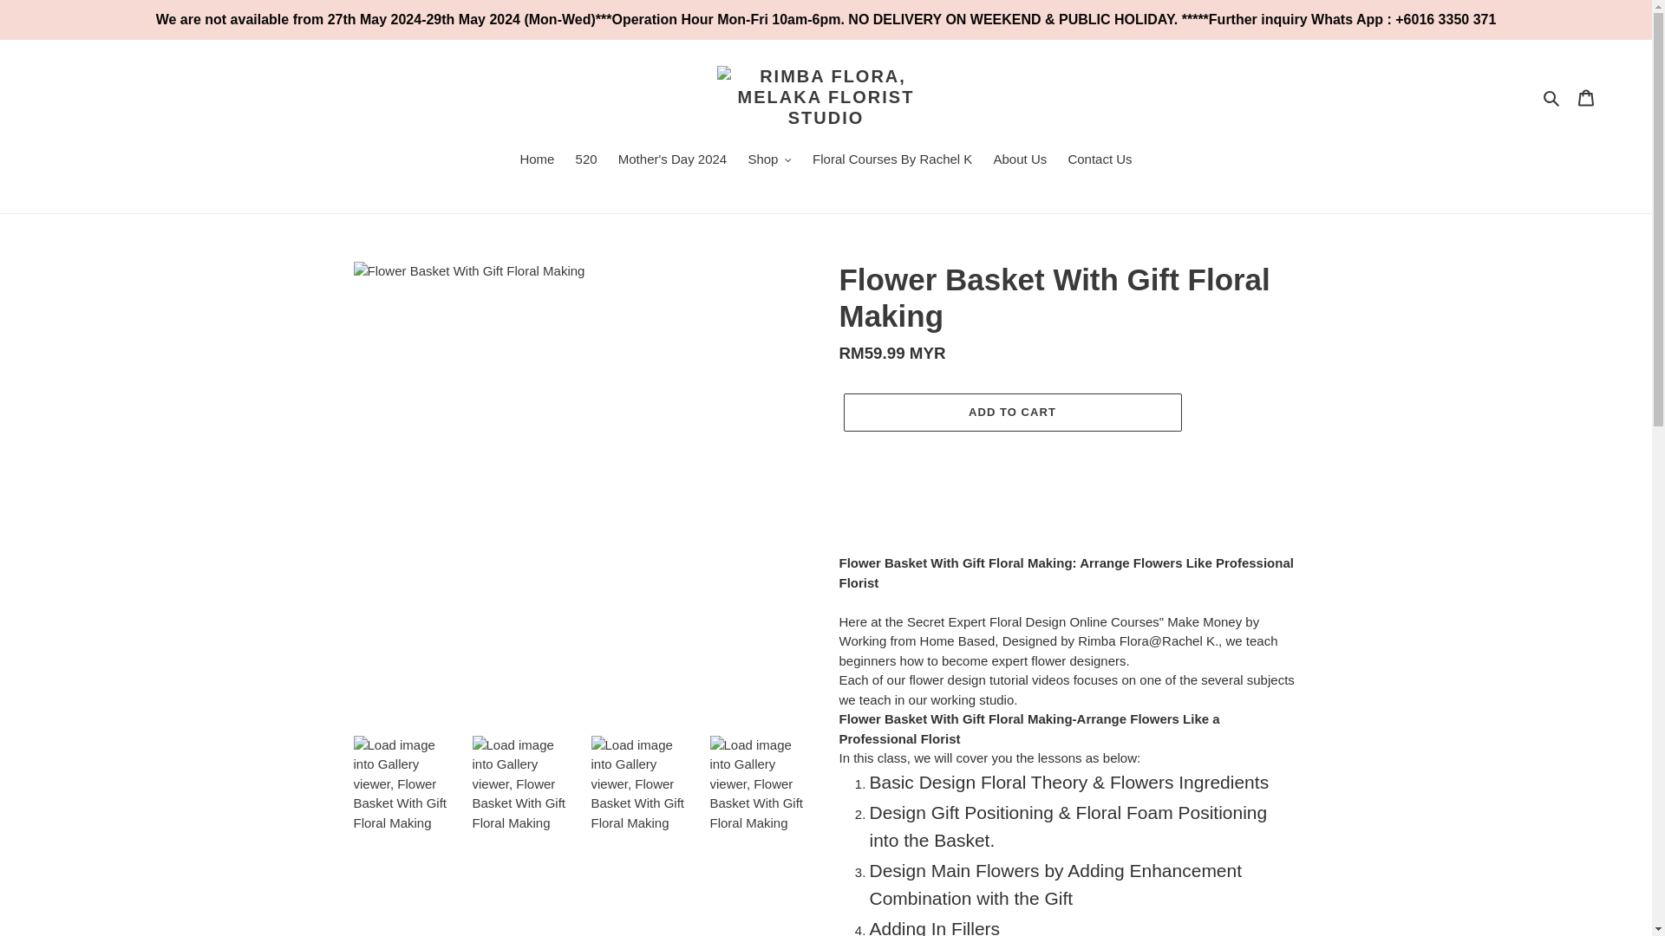 This screenshot has height=936, width=1665. I want to click on 520, so click(586, 160).